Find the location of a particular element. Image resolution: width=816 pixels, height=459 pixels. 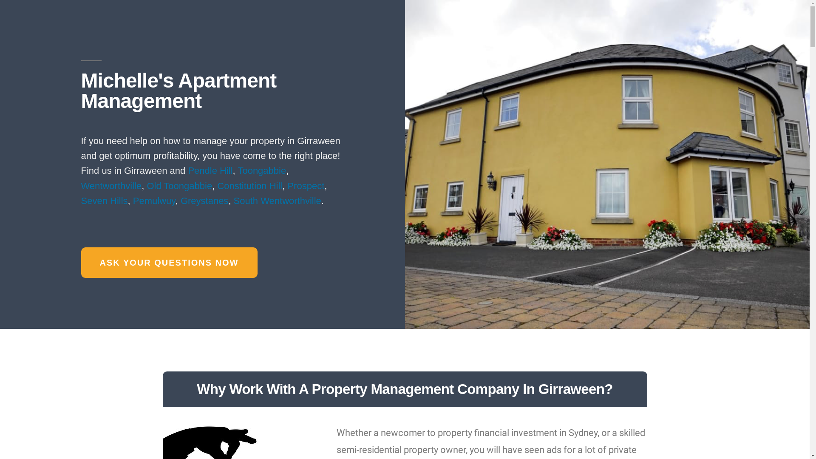

Prospect is located at coordinates (306, 186).